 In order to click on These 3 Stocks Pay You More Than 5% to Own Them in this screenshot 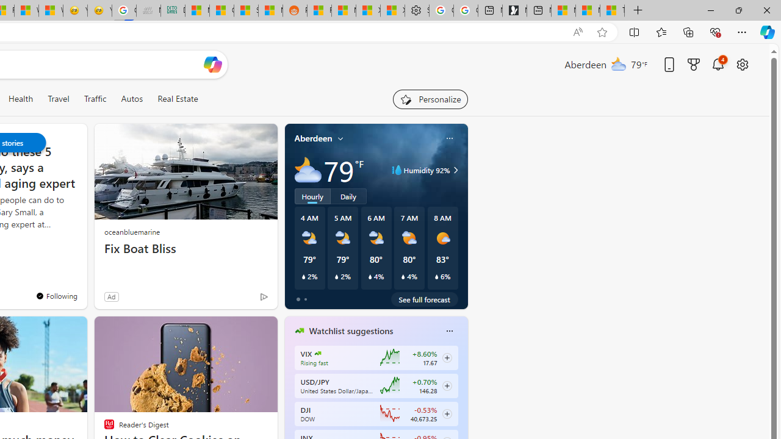, I will do `click(612, 11)`.